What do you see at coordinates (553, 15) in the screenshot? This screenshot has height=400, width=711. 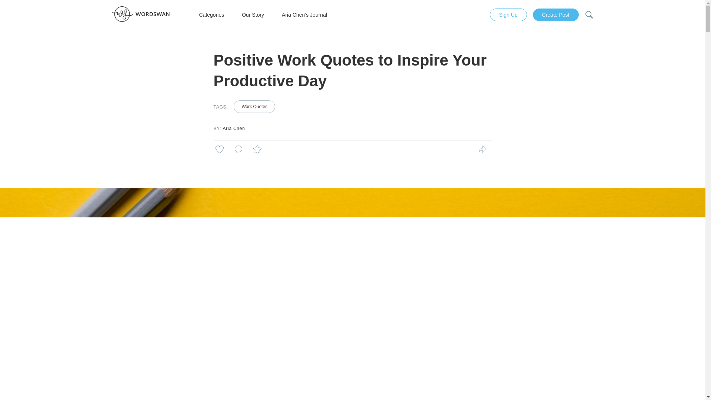 I see `Create Post` at bounding box center [553, 15].